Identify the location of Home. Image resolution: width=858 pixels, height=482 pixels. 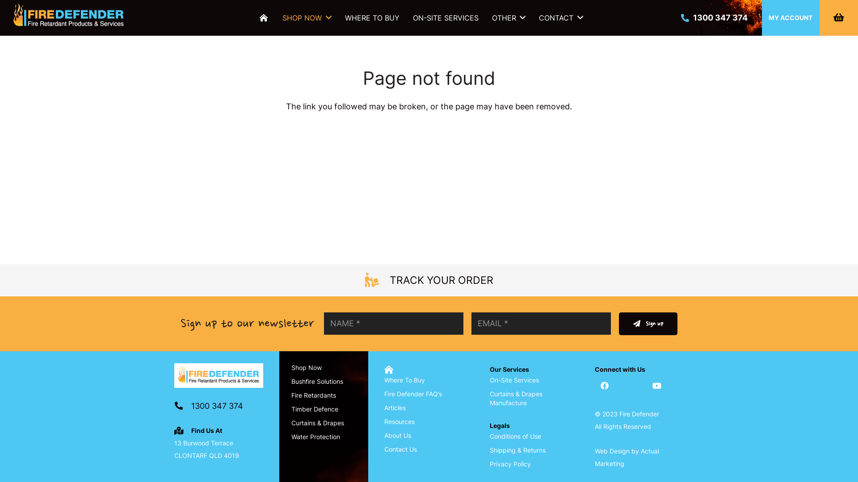
(391, 370).